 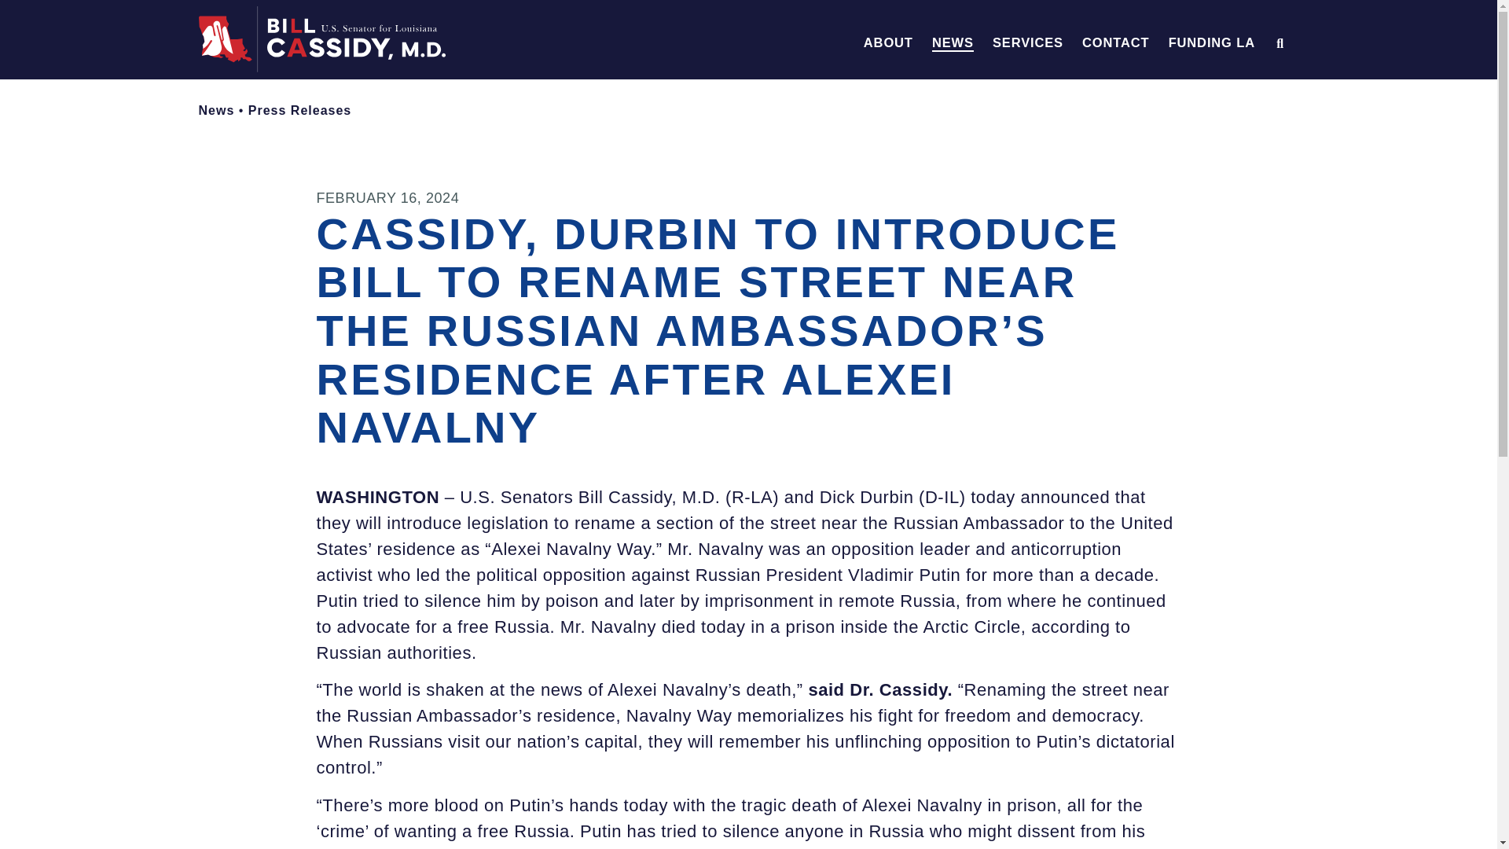 I want to click on SERVICES, so click(x=1028, y=42).